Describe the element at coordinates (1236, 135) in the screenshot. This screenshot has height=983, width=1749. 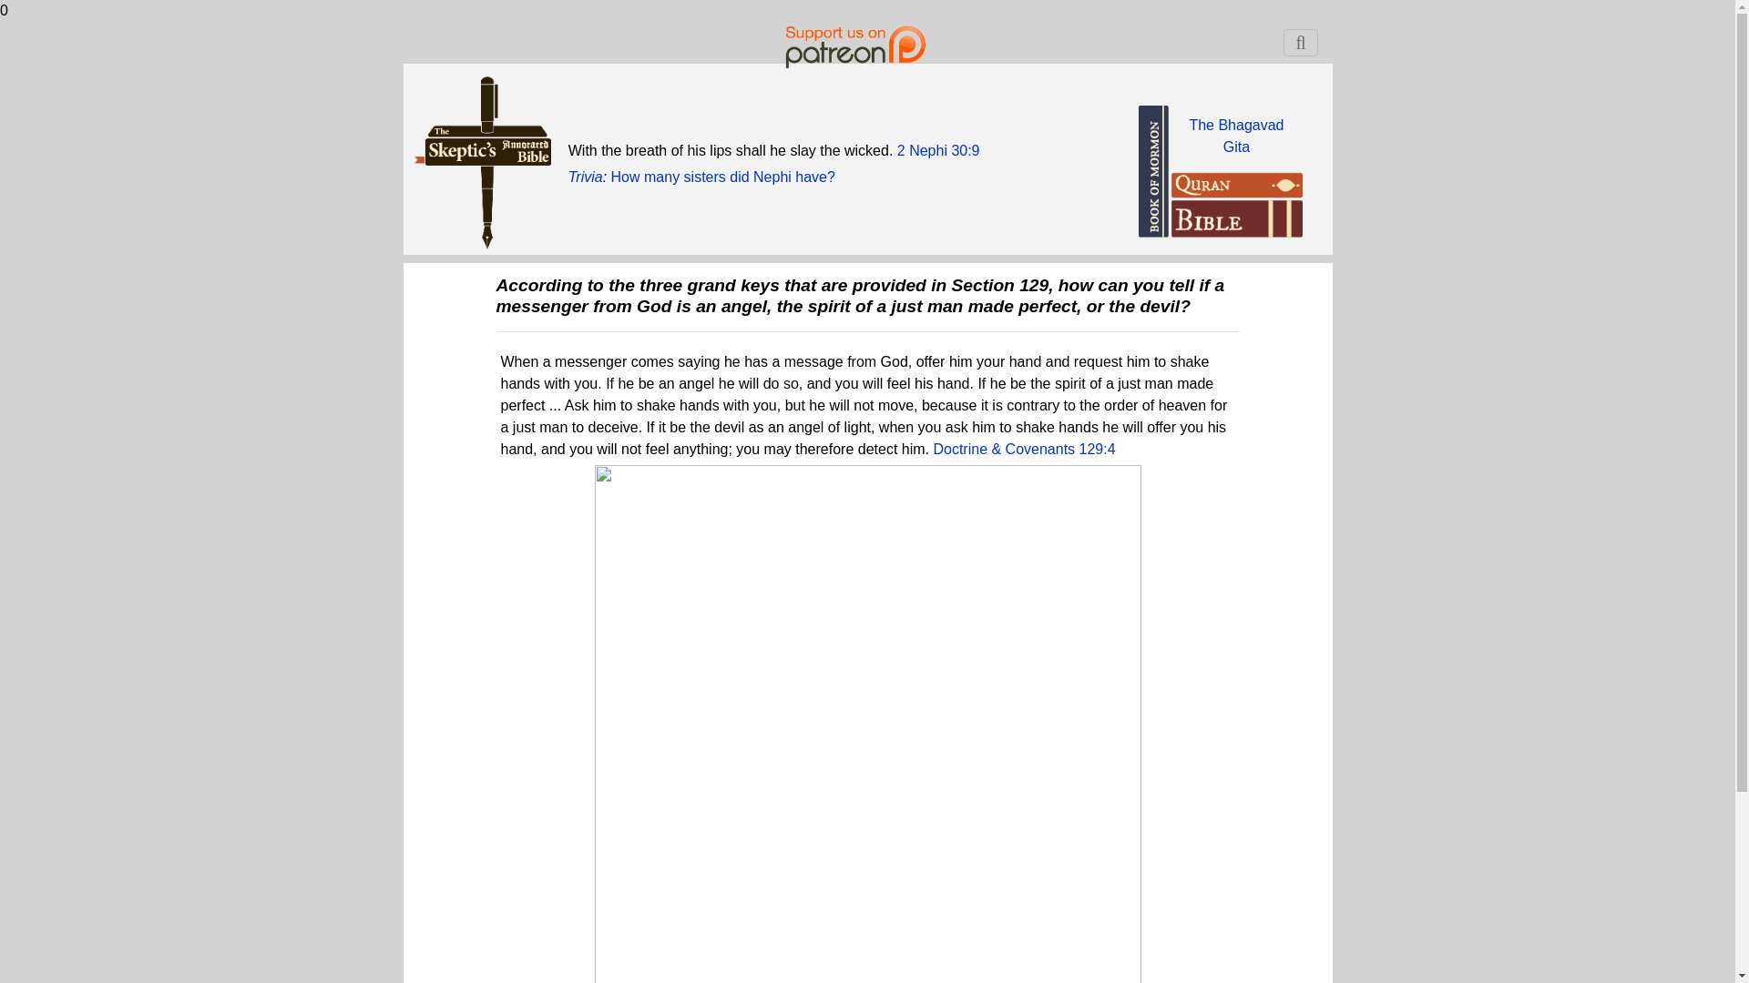
I see `2 Nephi 30:9` at that location.